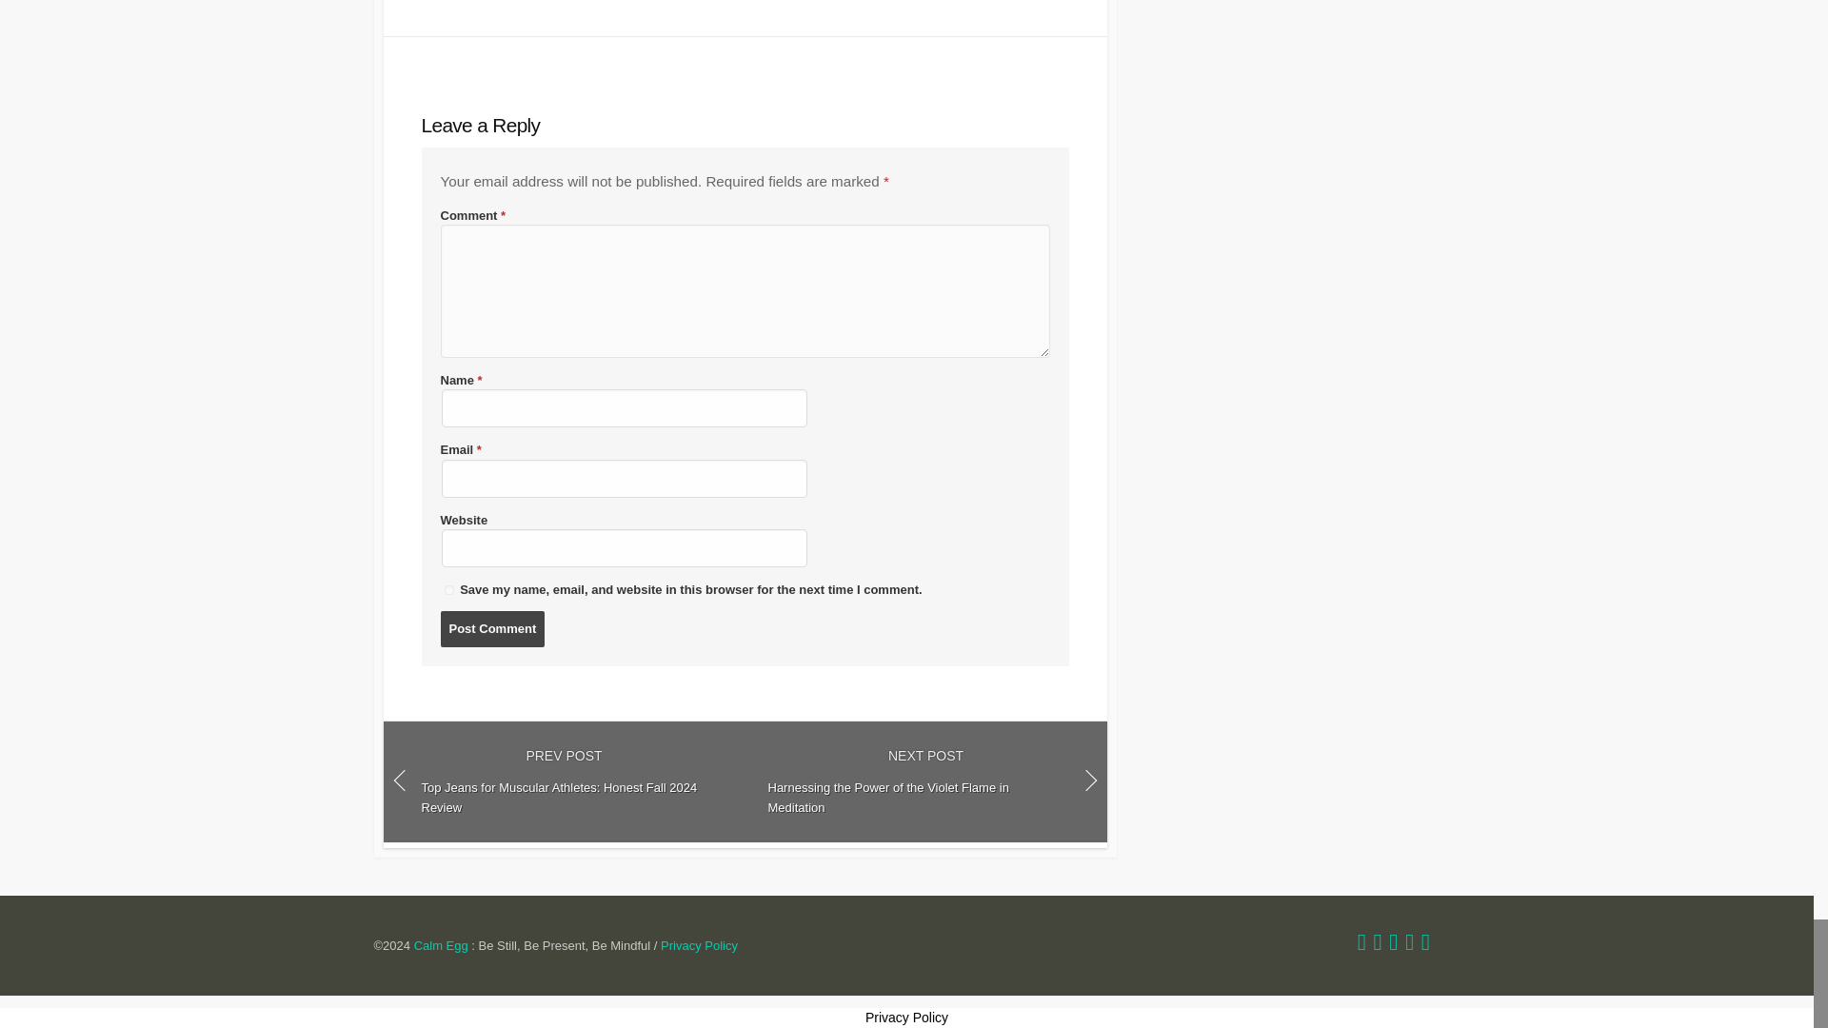 This screenshot has width=1828, height=1028. What do you see at coordinates (492, 628) in the screenshot?
I see `Post Comment` at bounding box center [492, 628].